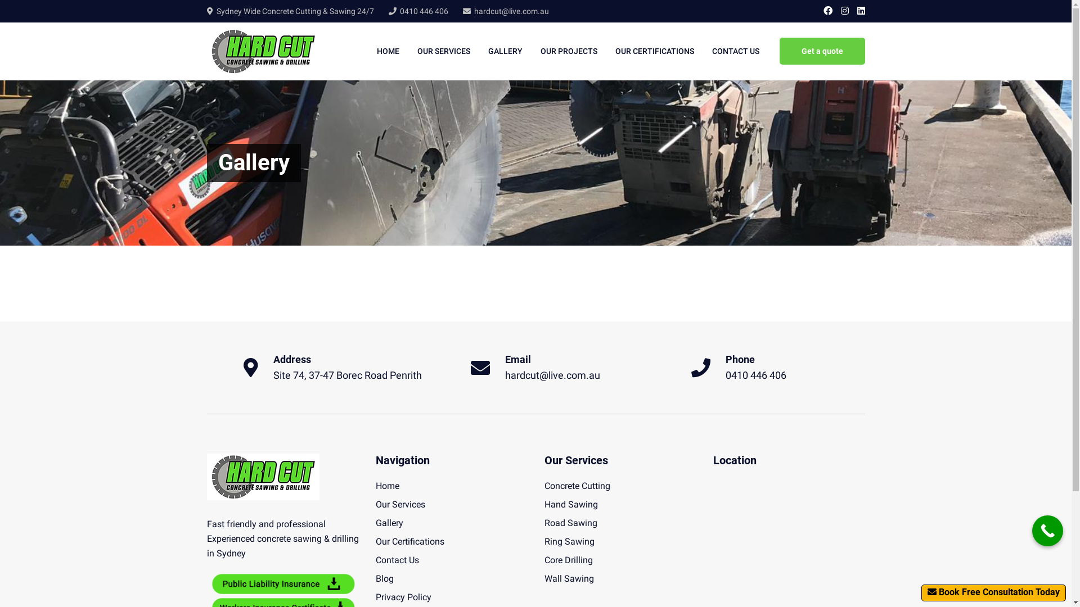 The width and height of the screenshot is (1080, 607). What do you see at coordinates (388, 486) in the screenshot?
I see `Home` at bounding box center [388, 486].